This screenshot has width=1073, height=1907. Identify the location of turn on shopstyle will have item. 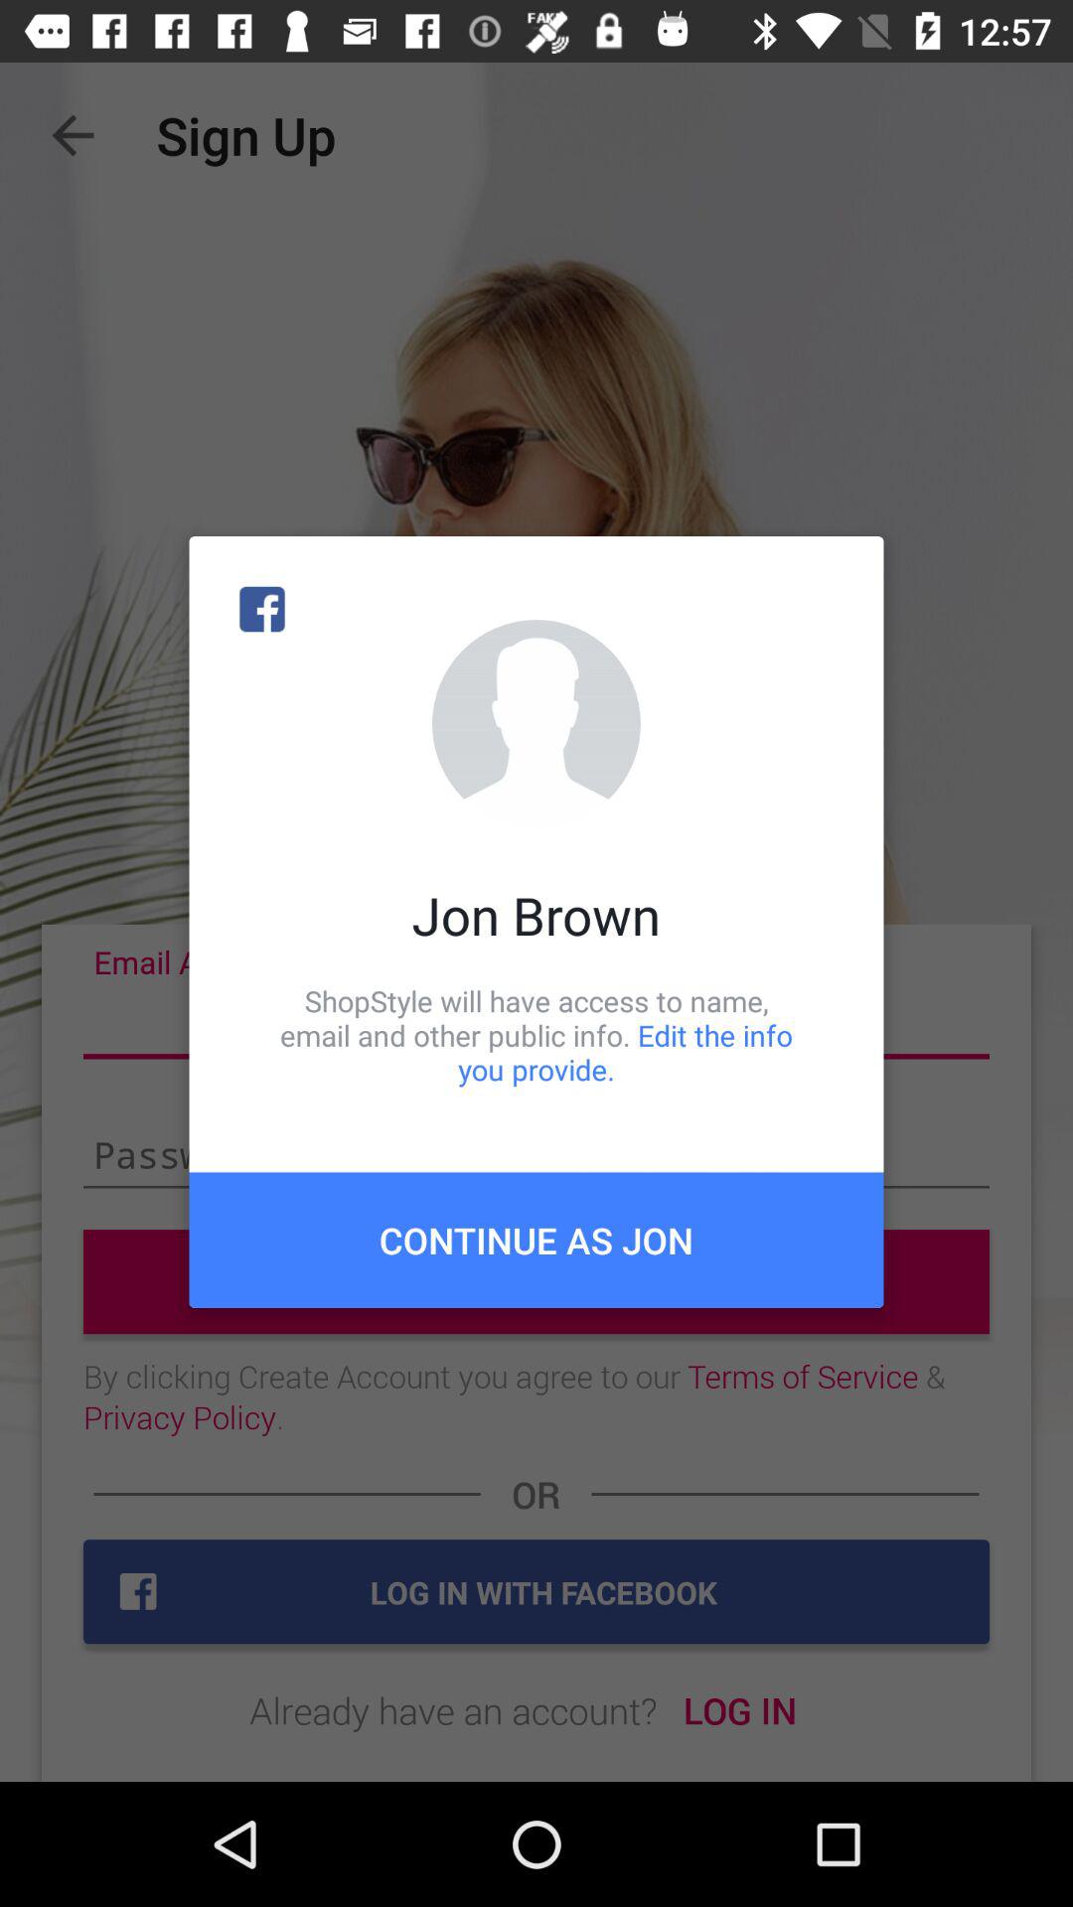
(536, 1035).